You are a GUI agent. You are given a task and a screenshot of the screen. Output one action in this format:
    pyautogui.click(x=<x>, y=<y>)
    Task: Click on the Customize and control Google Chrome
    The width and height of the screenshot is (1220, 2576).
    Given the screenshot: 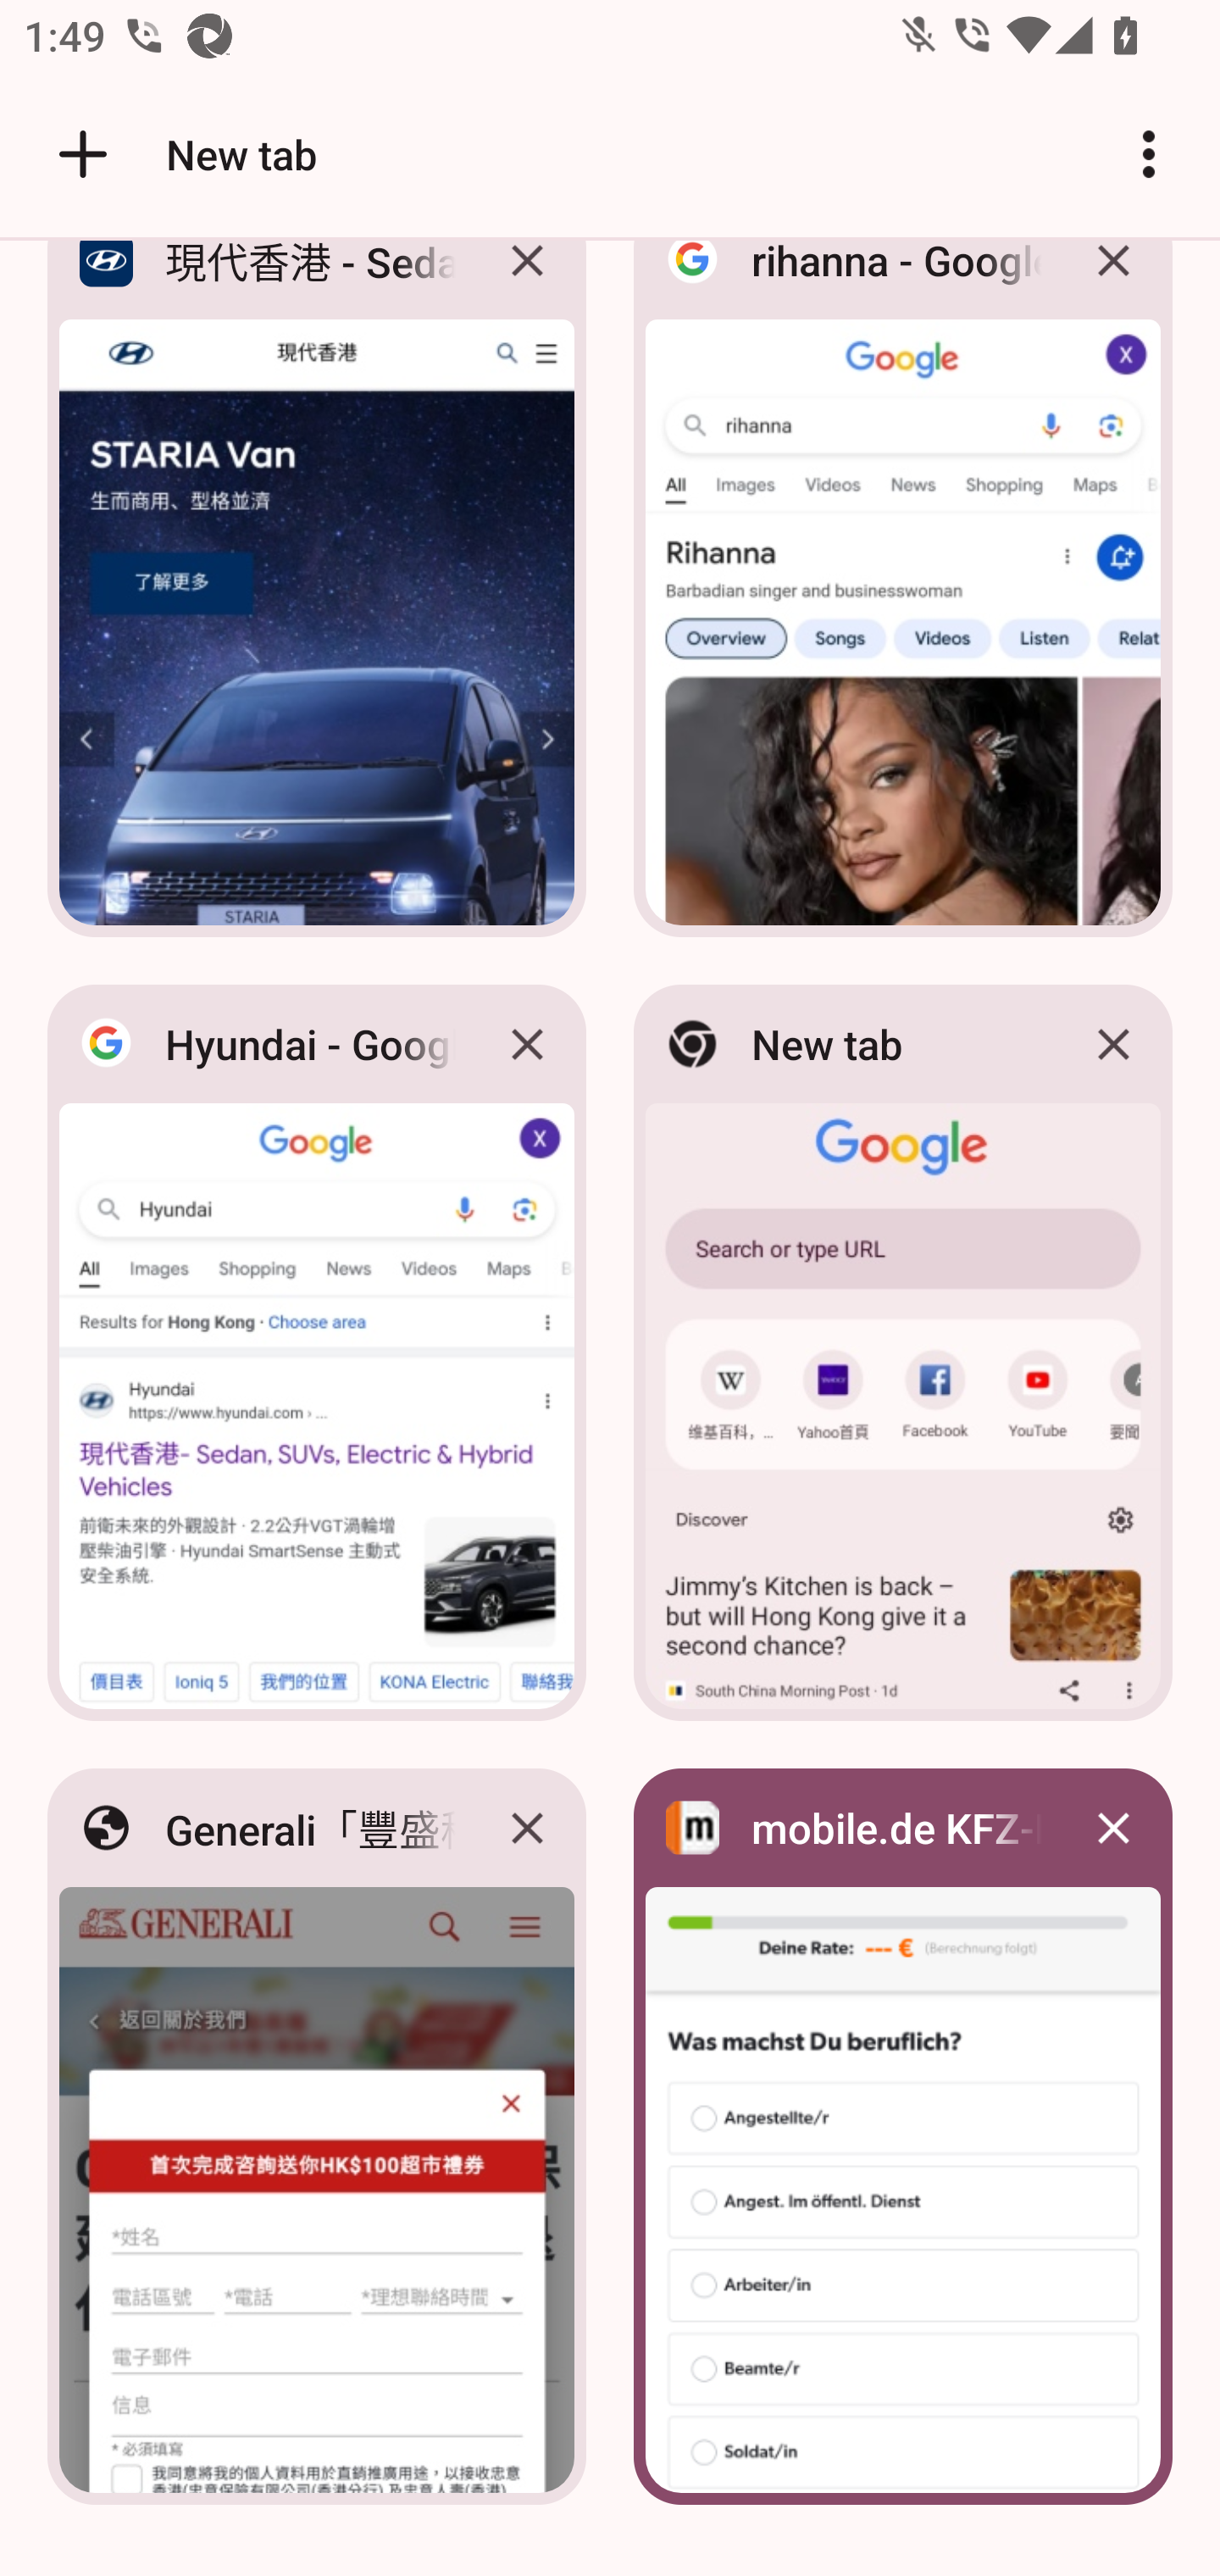 What is the action you would take?
    pyautogui.click(x=1149, y=154)
    